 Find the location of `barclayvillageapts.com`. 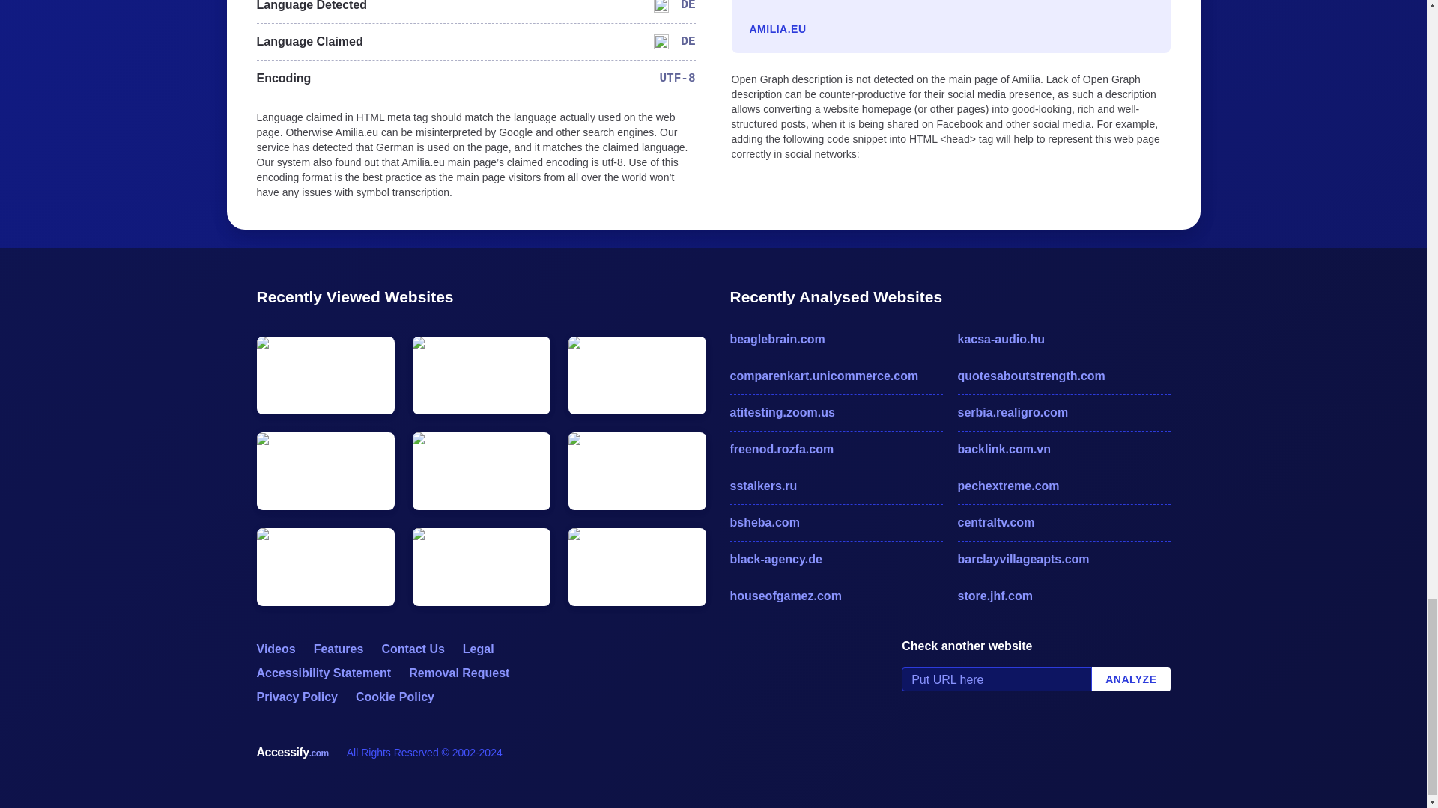

barclayvillageapts.com is located at coordinates (1064, 560).